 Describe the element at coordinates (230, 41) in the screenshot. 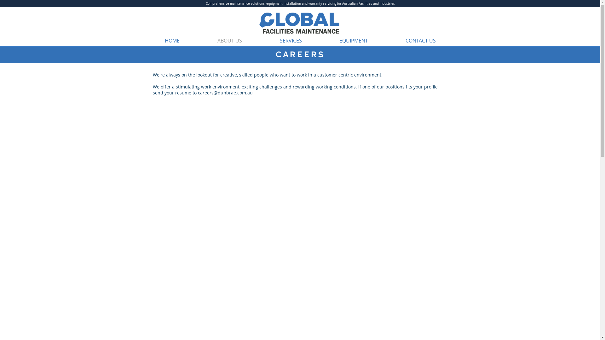

I see `ABOUT US` at that location.